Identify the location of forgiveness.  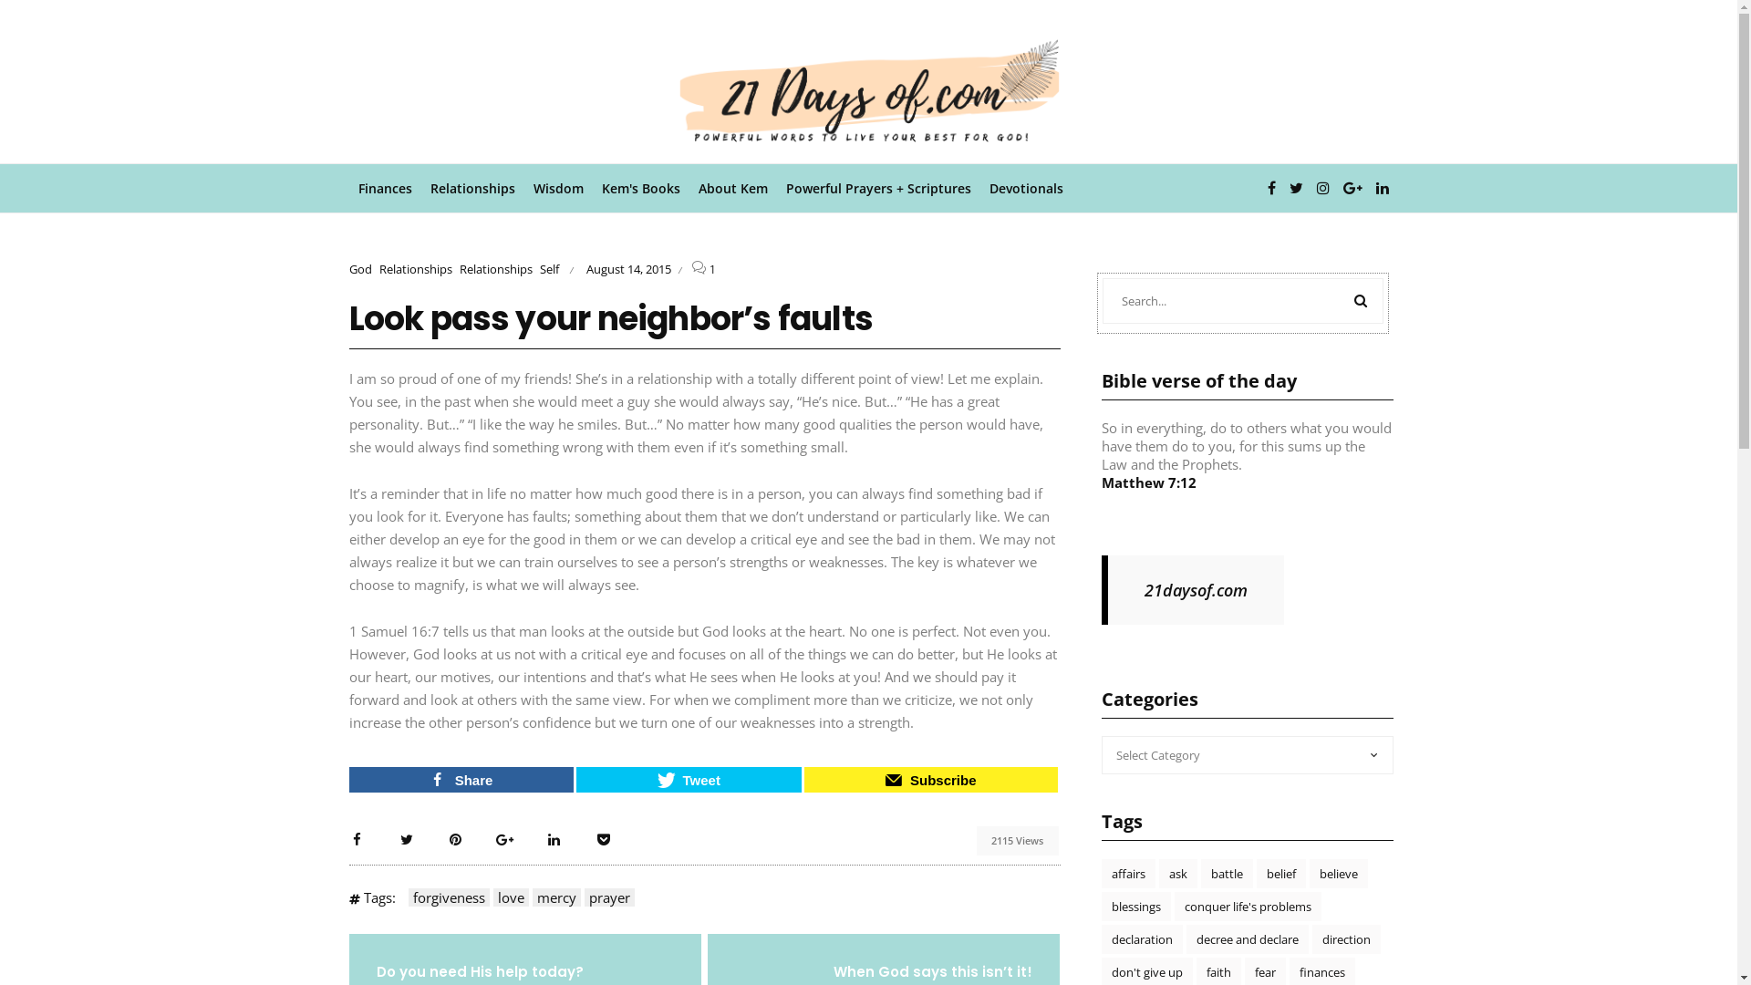
(449, 897).